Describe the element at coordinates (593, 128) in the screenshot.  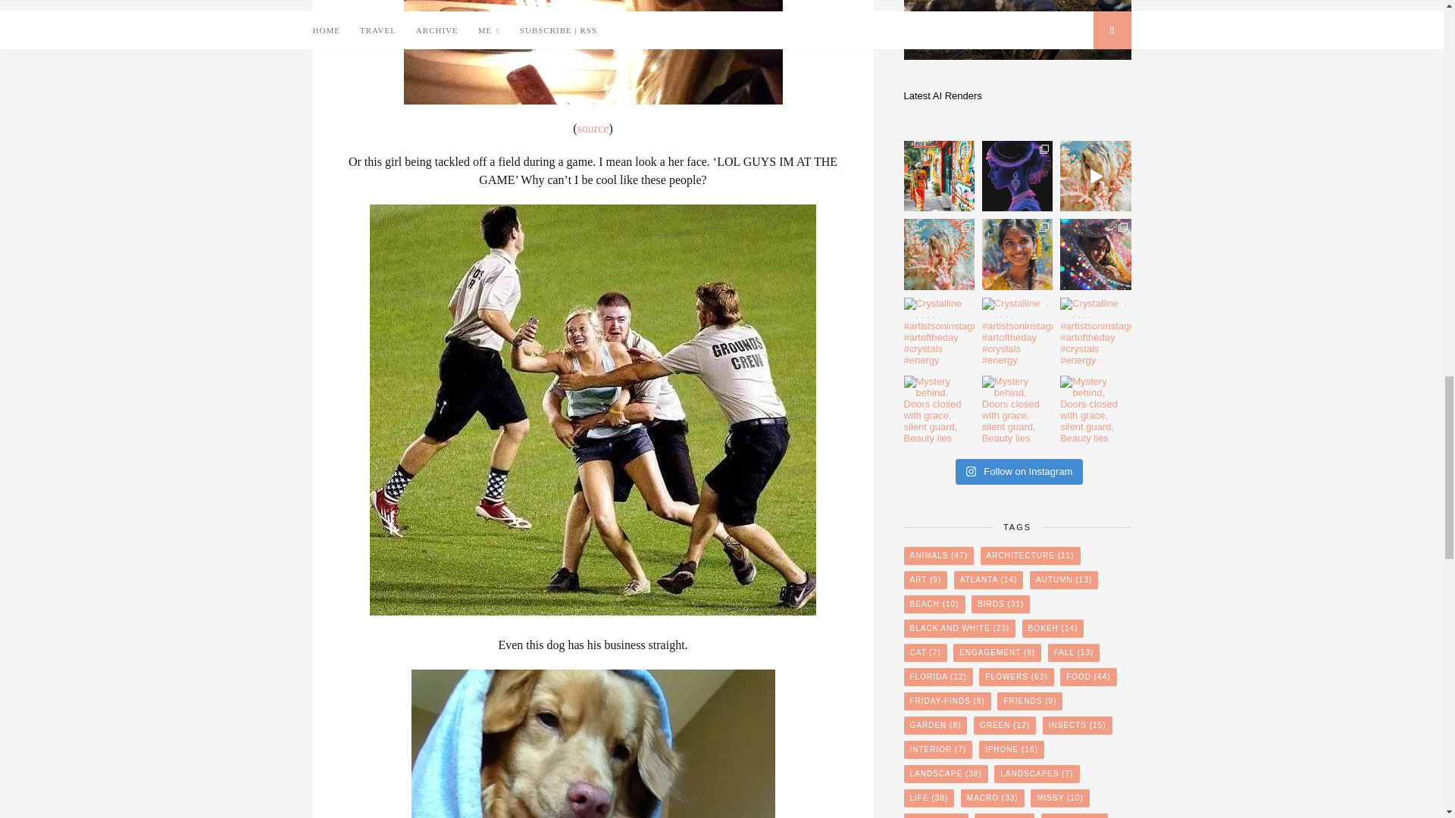
I see `source` at that location.